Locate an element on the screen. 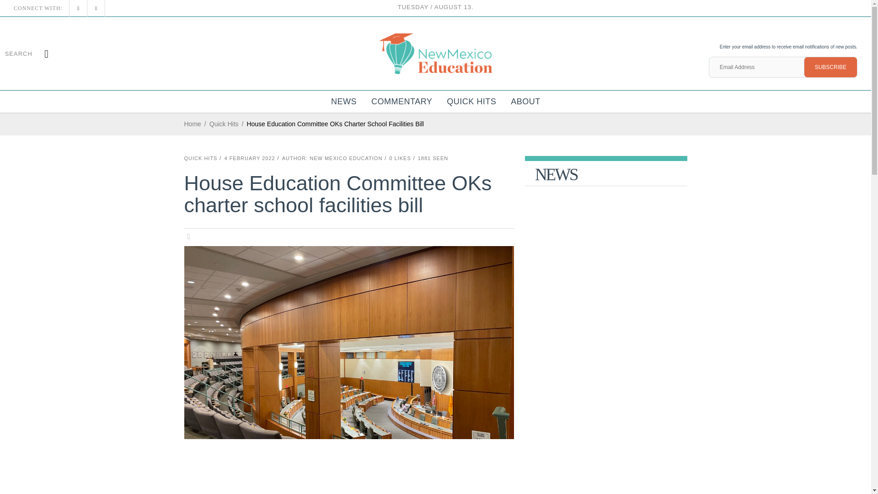  Home is located at coordinates (192, 124).